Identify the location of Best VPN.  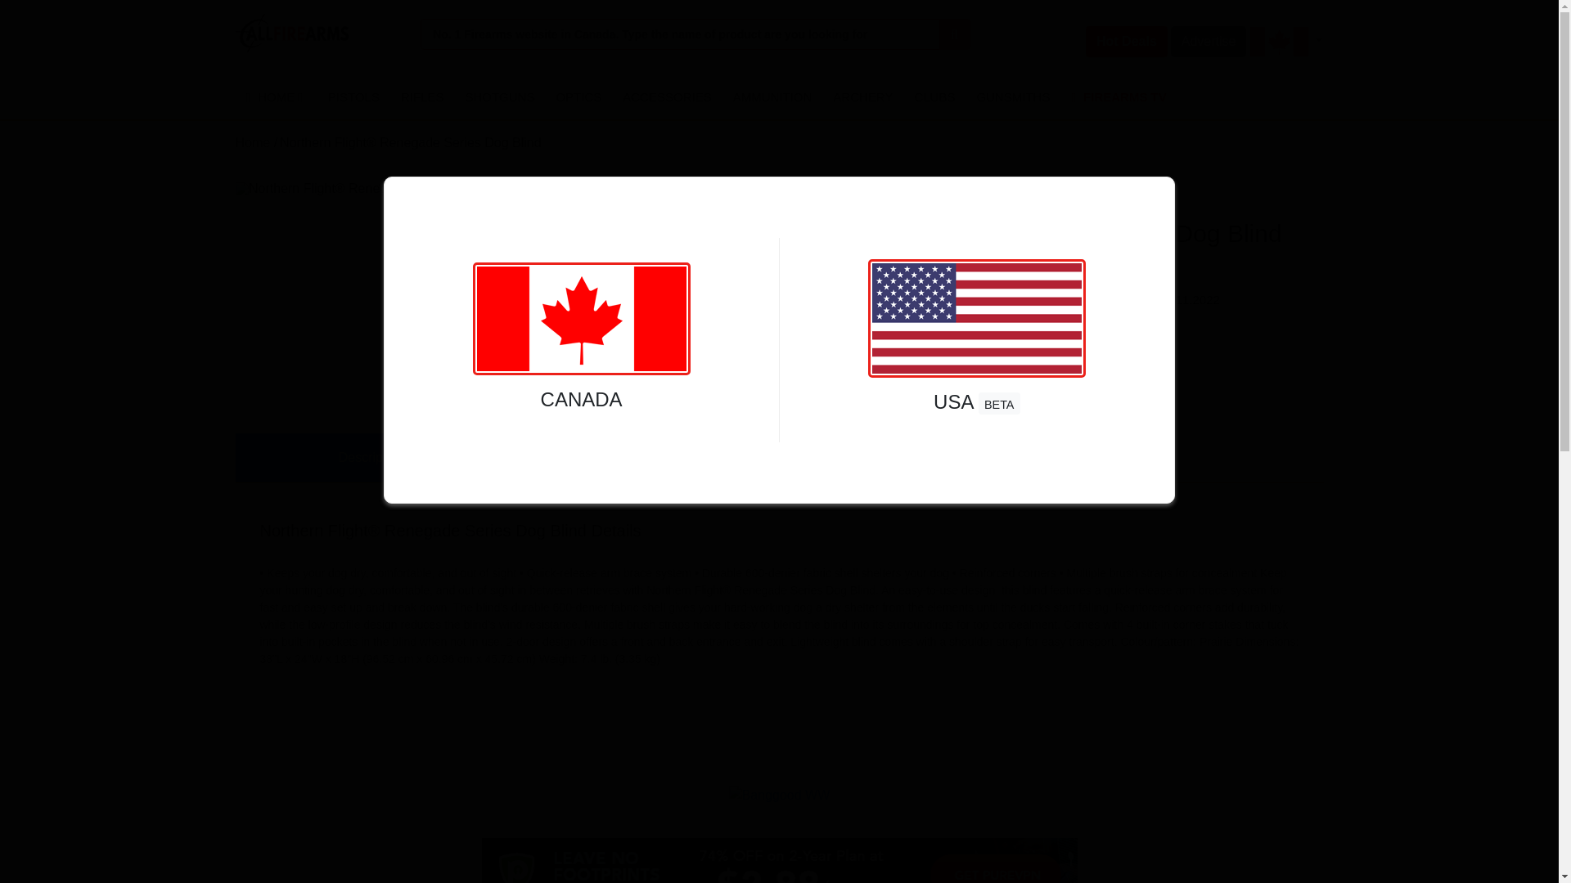
(778, 860).